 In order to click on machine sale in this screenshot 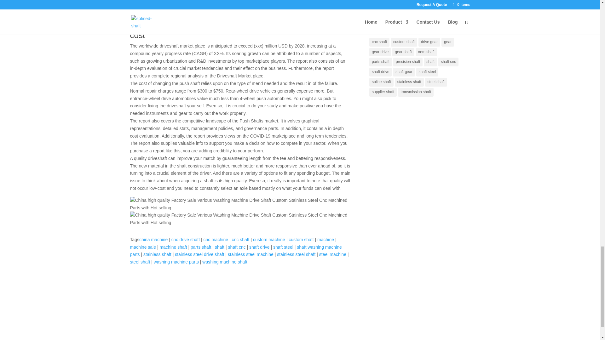, I will do `click(143, 247)`.